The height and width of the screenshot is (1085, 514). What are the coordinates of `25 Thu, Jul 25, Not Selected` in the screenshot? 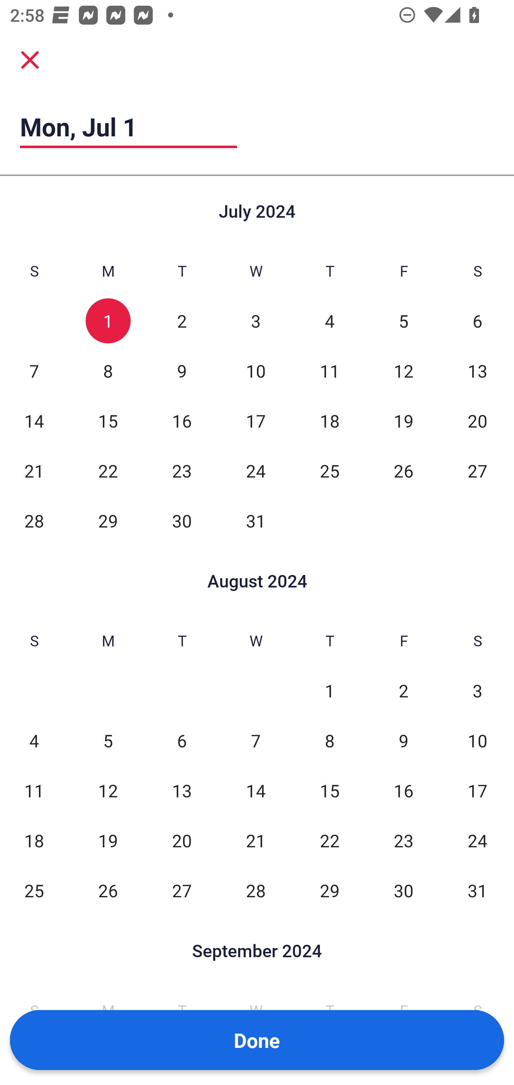 It's located at (329, 471).